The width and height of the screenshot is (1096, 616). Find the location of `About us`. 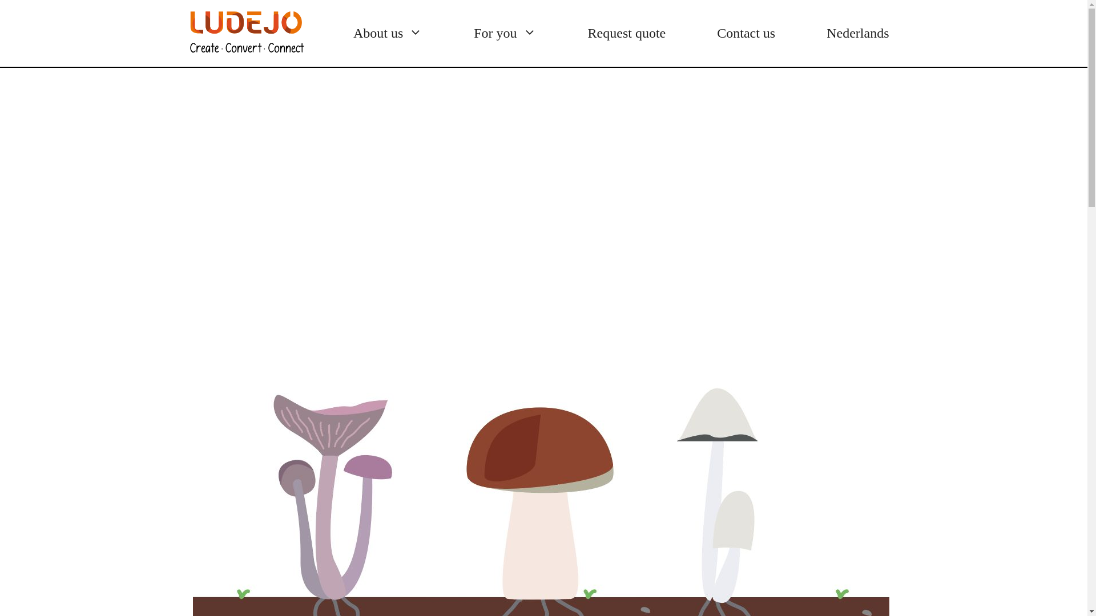

About us is located at coordinates (388, 33).